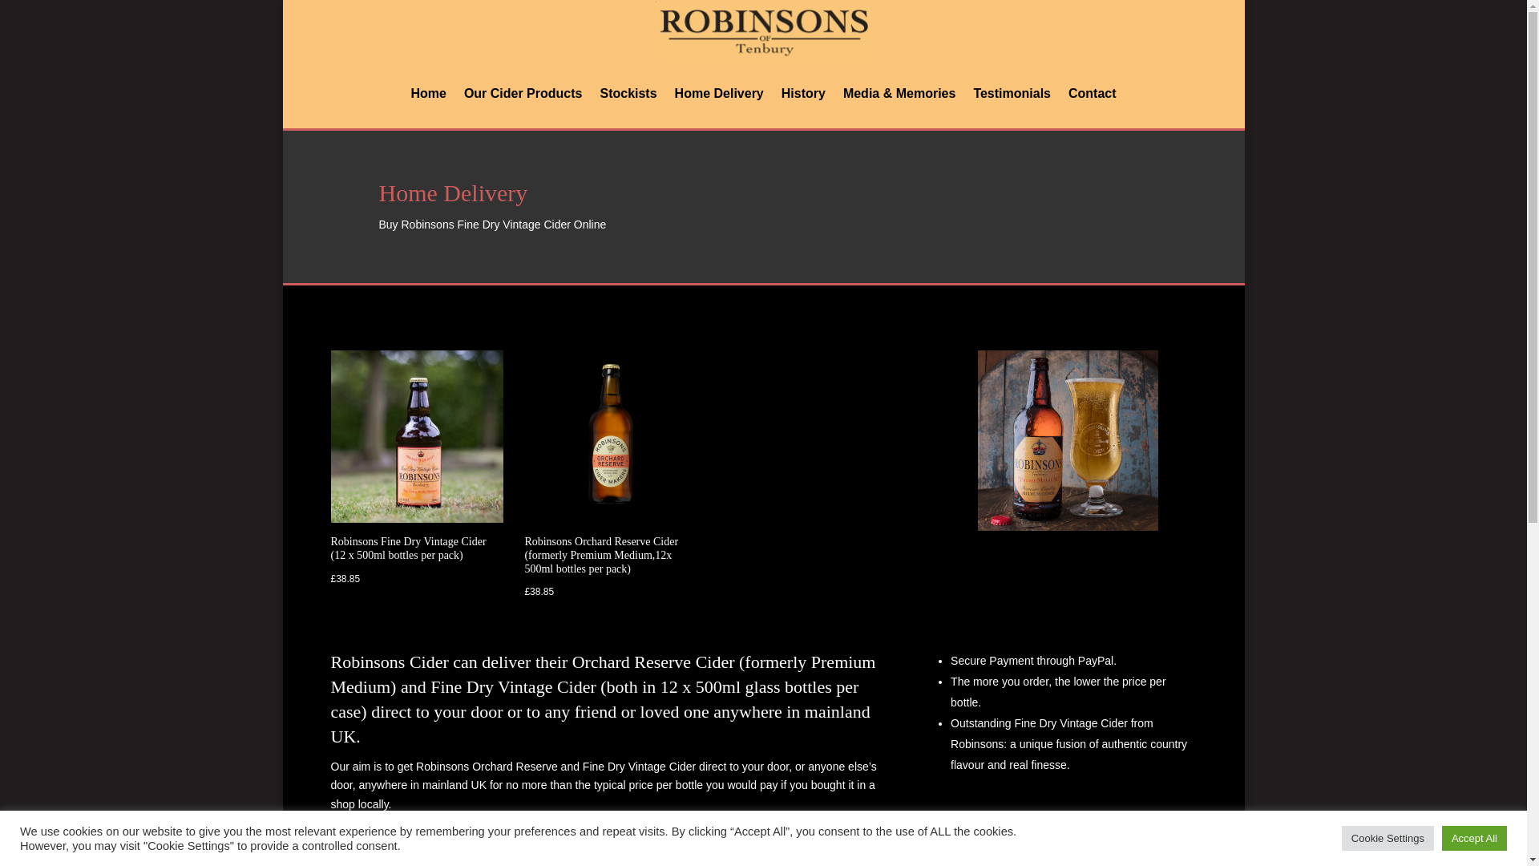 This screenshot has width=1539, height=866. I want to click on Stockists, so click(628, 93).